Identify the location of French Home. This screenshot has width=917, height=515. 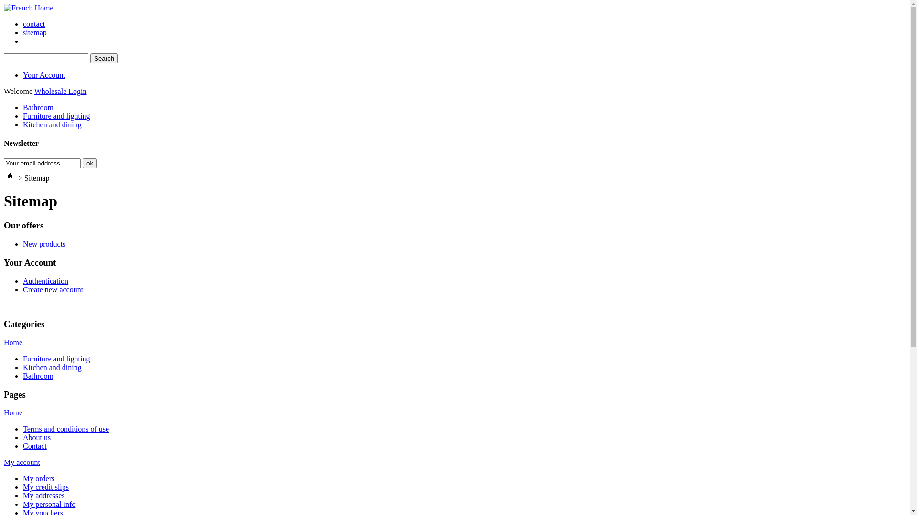
(29, 8).